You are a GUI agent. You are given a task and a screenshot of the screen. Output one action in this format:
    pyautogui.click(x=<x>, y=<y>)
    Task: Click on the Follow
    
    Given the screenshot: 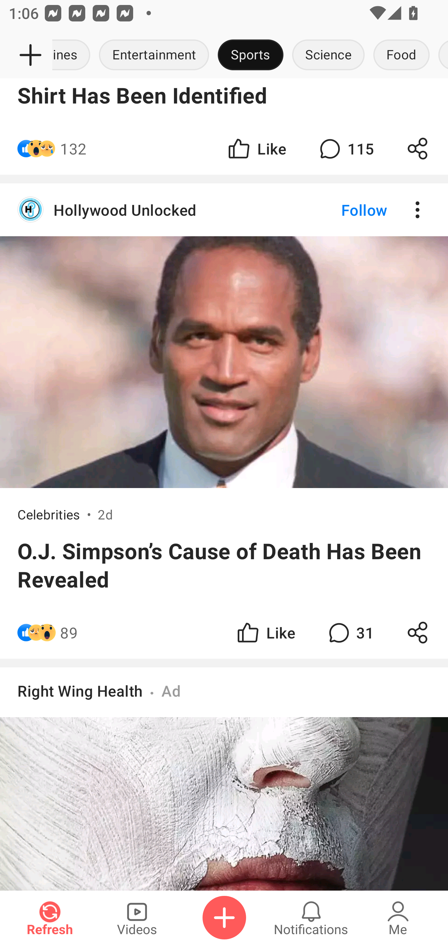 What is the action you would take?
    pyautogui.click(x=343, y=210)
    